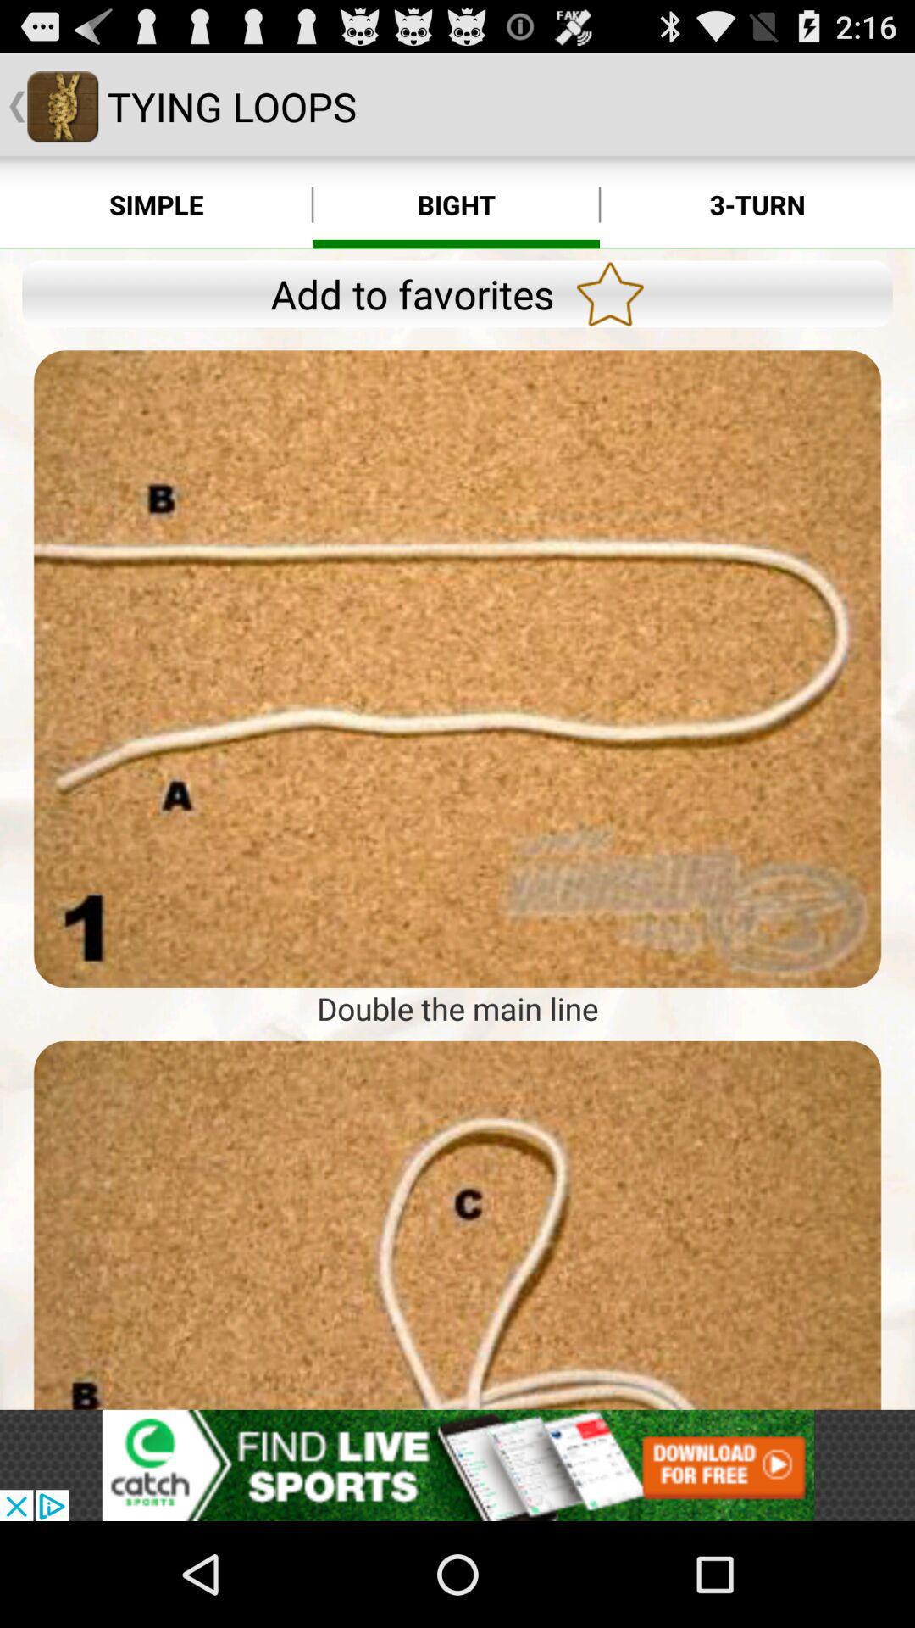 The width and height of the screenshot is (915, 1628). Describe the element at coordinates (457, 1465) in the screenshot. I see `select the add link` at that location.